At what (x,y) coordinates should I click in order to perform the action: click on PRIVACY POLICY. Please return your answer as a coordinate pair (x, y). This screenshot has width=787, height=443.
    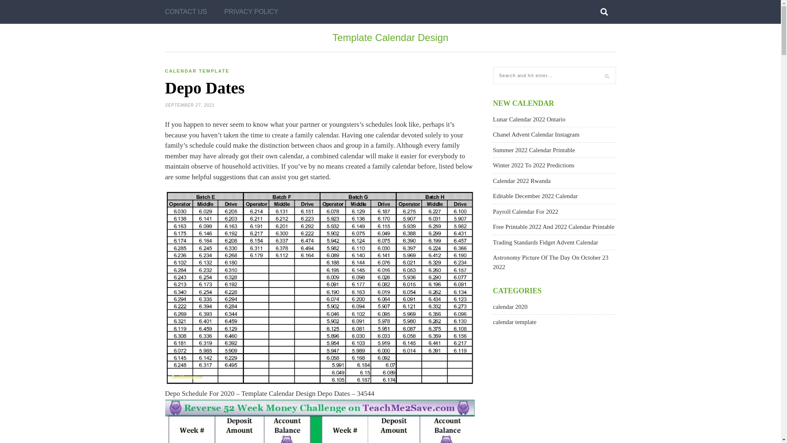
    Looking at the image, I should click on (251, 12).